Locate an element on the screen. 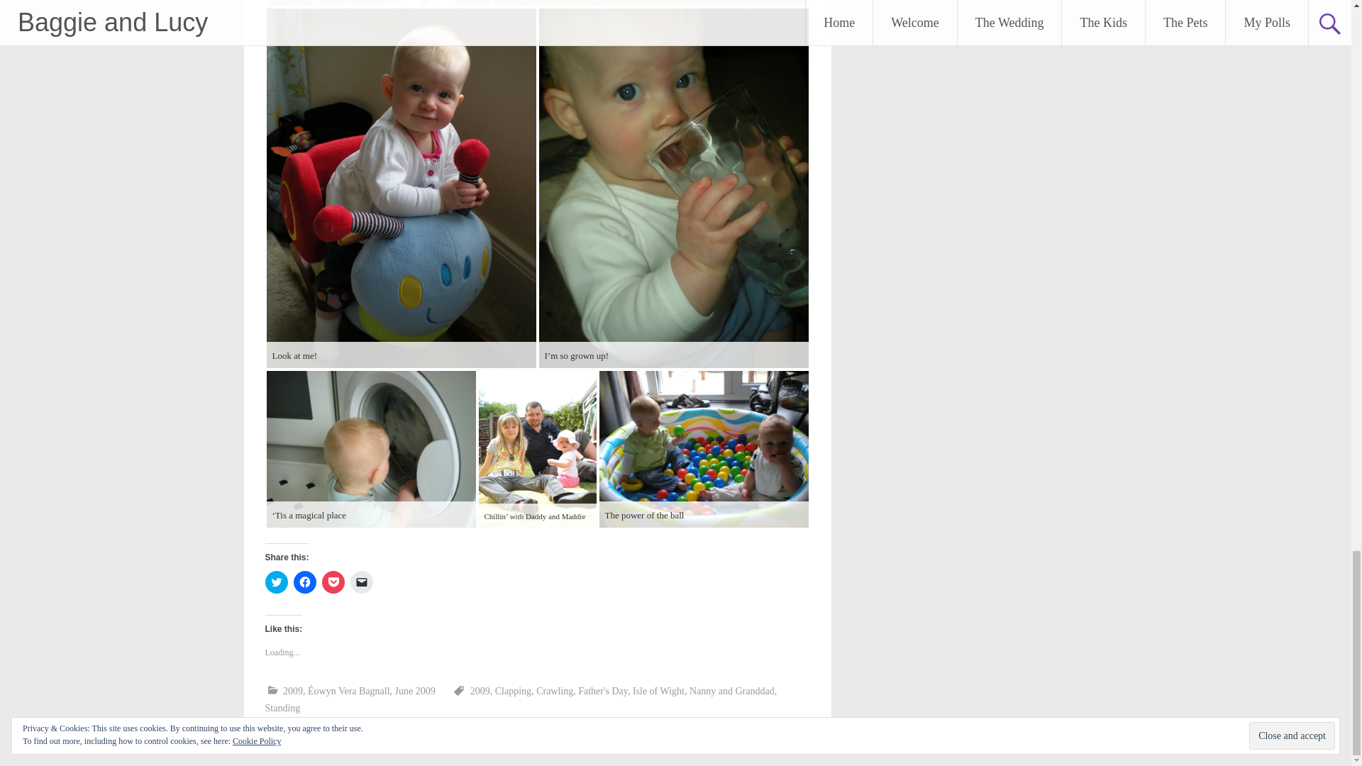 The width and height of the screenshot is (1362, 766). Click to share on Facebook is located at coordinates (305, 582).